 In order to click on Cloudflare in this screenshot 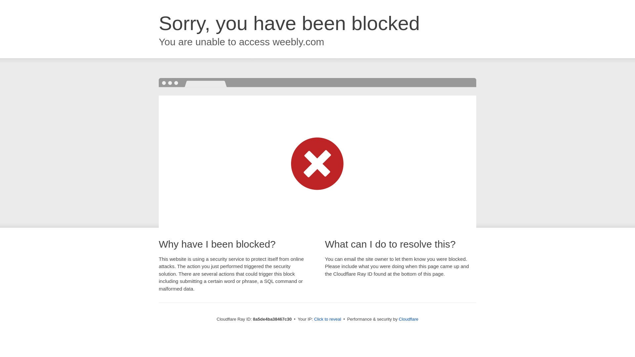, I will do `click(408, 319)`.